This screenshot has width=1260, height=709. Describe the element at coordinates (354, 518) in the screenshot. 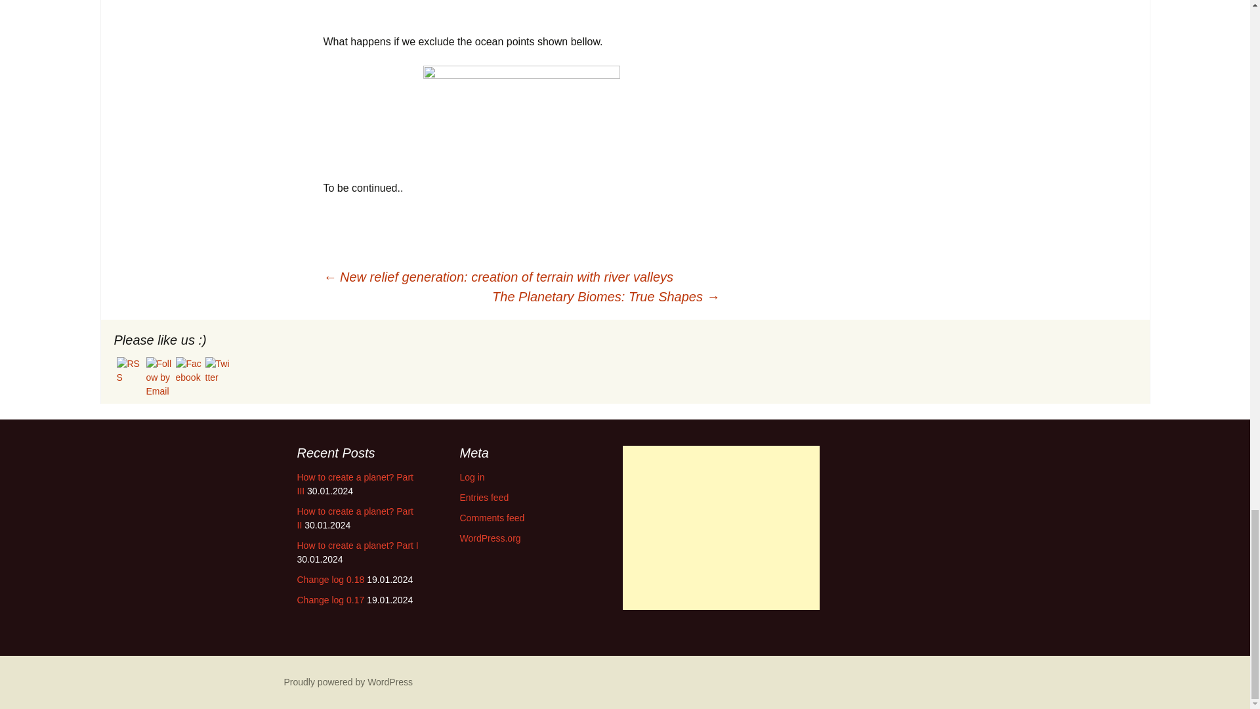

I see `How to create a planet? Part II` at that location.